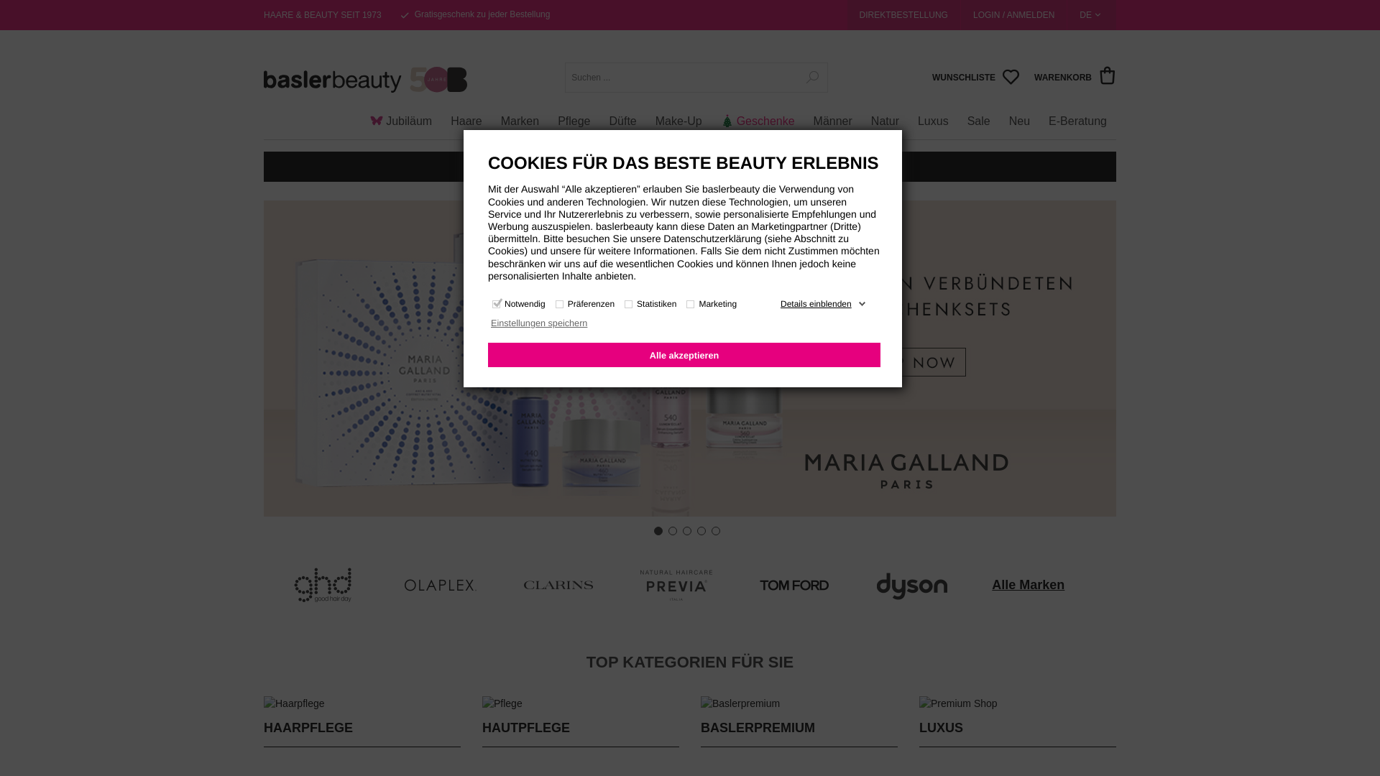  What do you see at coordinates (684, 325) in the screenshot?
I see `Einstellungen speichern` at bounding box center [684, 325].